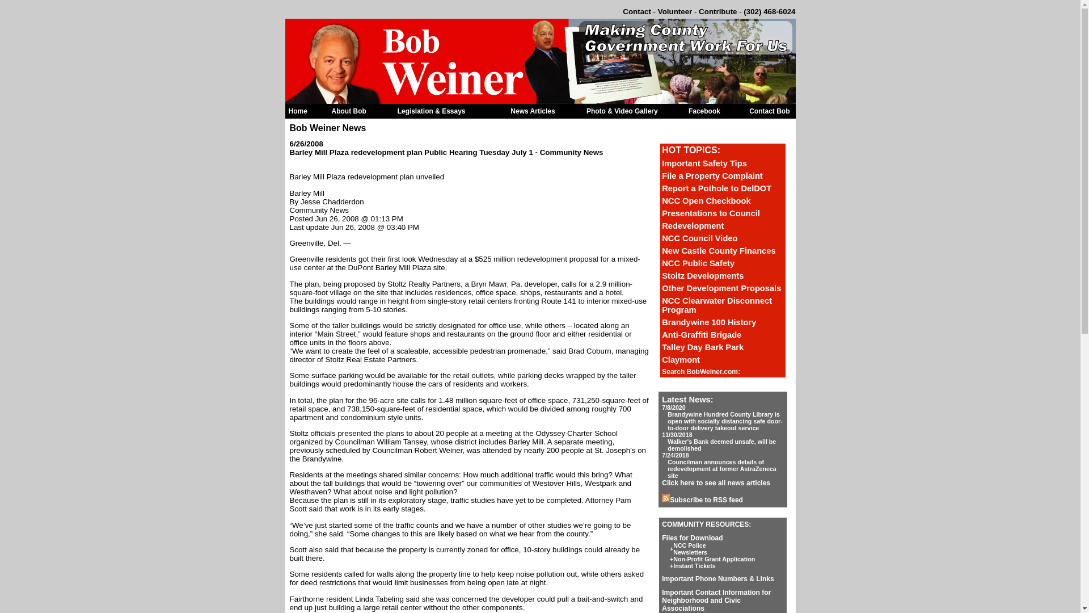 The height and width of the screenshot is (613, 1089). I want to click on Contact, so click(637, 11).